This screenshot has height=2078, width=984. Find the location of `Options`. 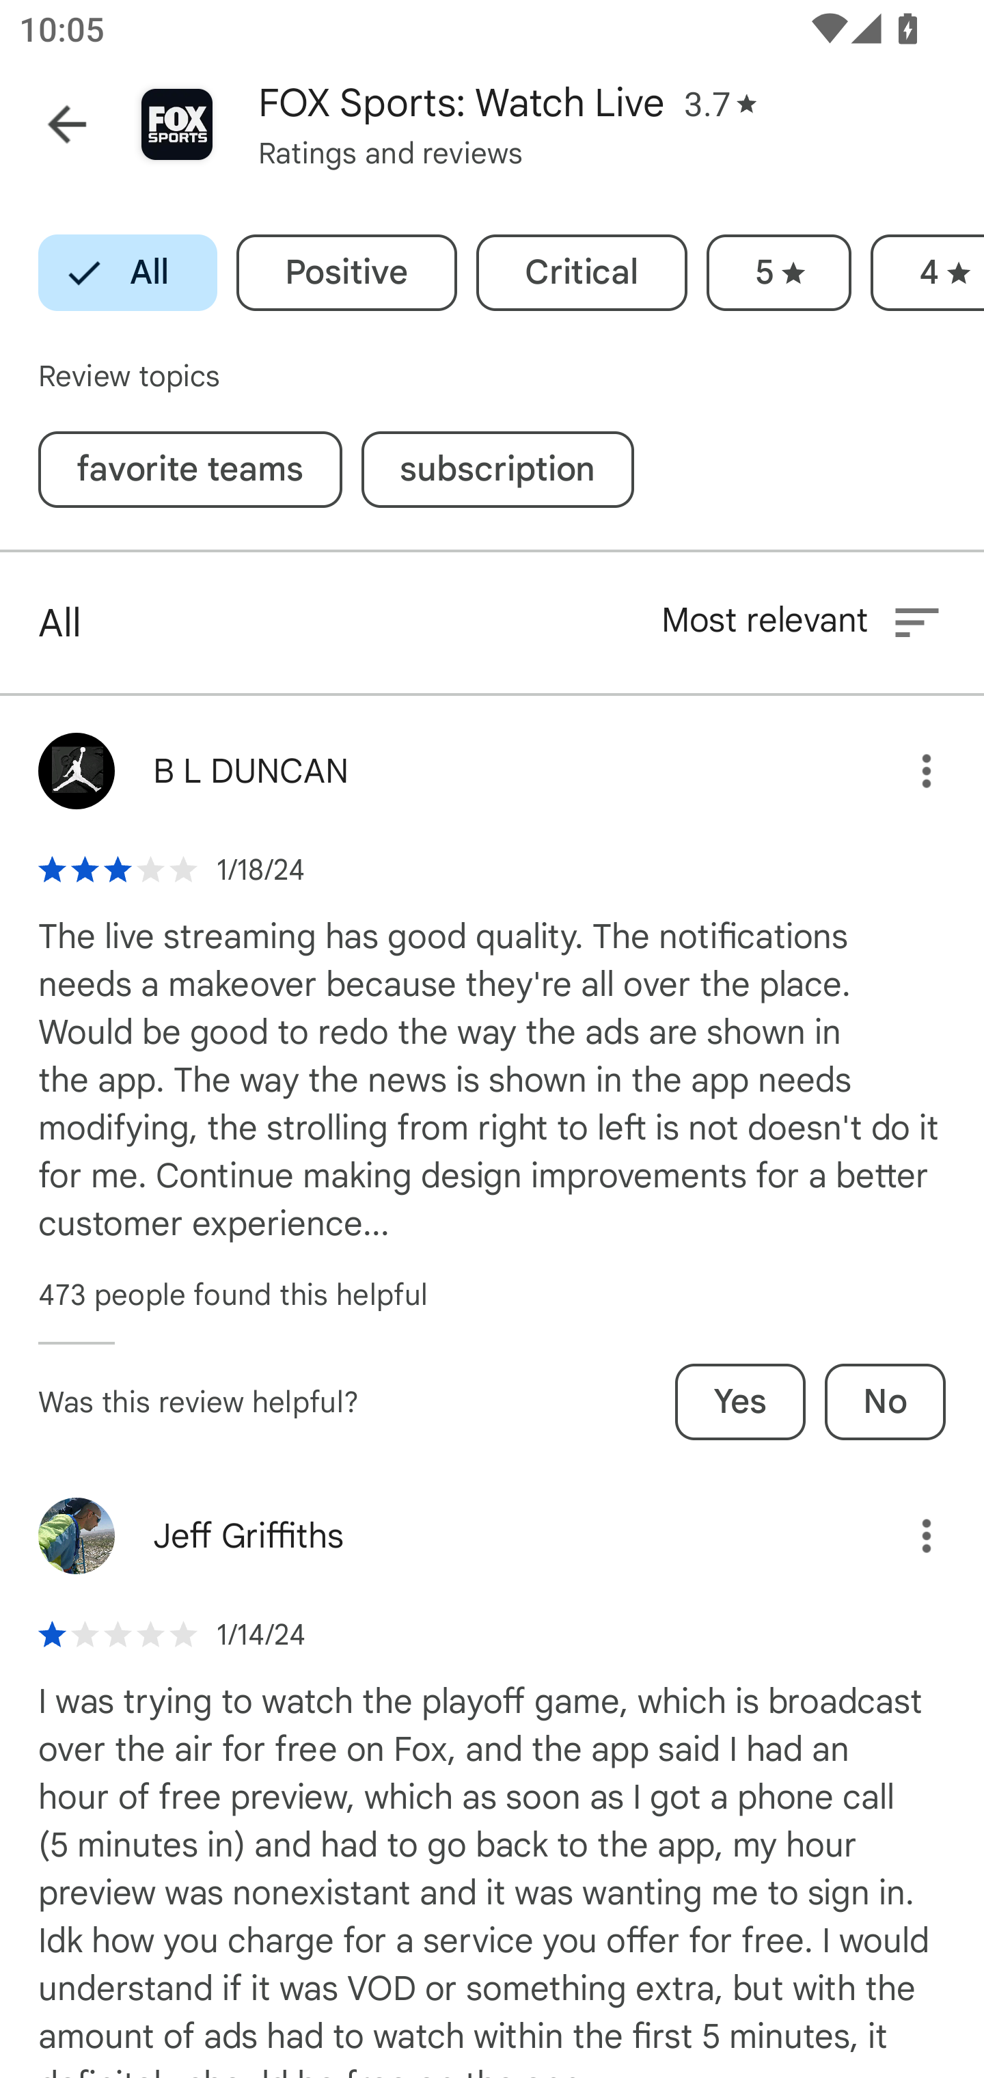

Options is located at coordinates (907, 1537).